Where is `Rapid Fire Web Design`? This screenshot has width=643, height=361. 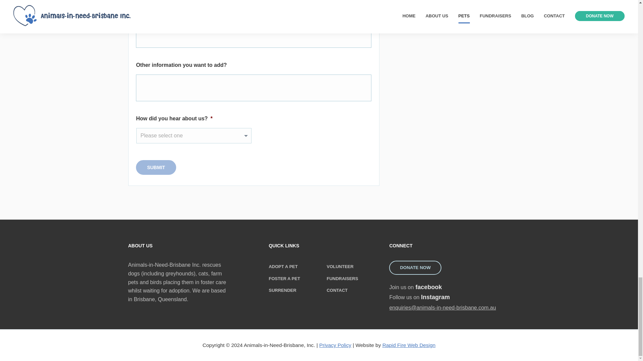 Rapid Fire Web Design is located at coordinates (409, 345).